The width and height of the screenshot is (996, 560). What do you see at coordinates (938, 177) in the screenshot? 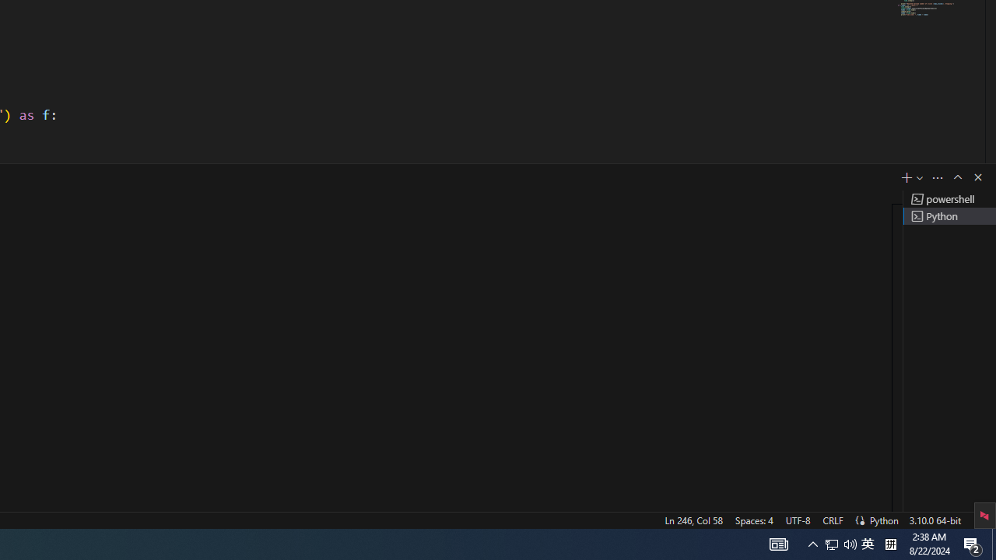
I see `Views and More Actions...` at bounding box center [938, 177].